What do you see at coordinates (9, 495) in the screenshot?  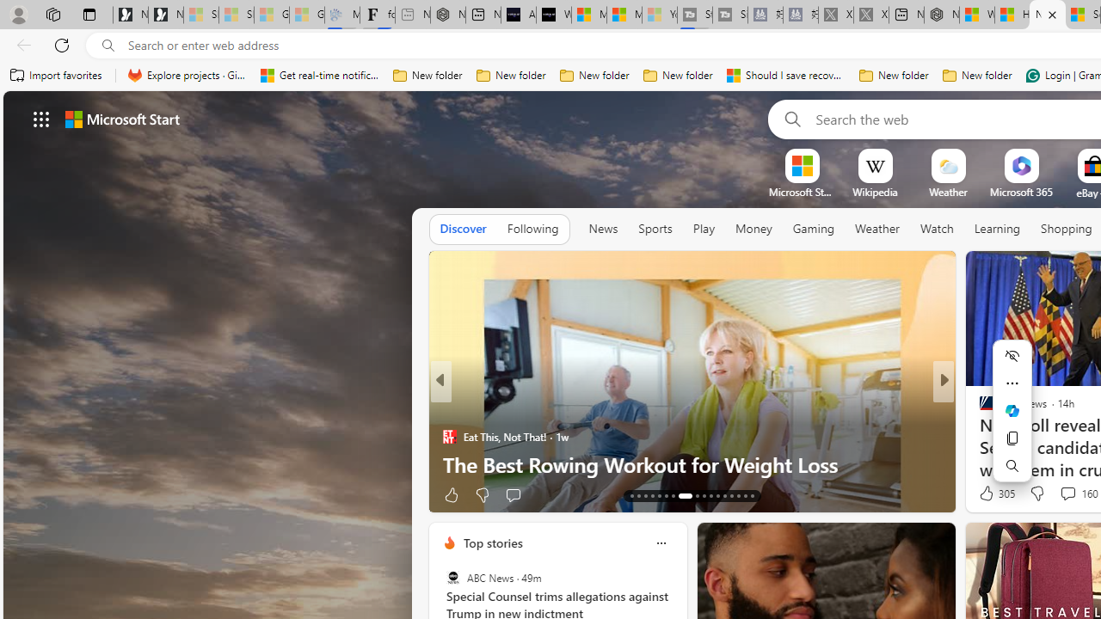 I see `View comments 61 Comment` at bounding box center [9, 495].